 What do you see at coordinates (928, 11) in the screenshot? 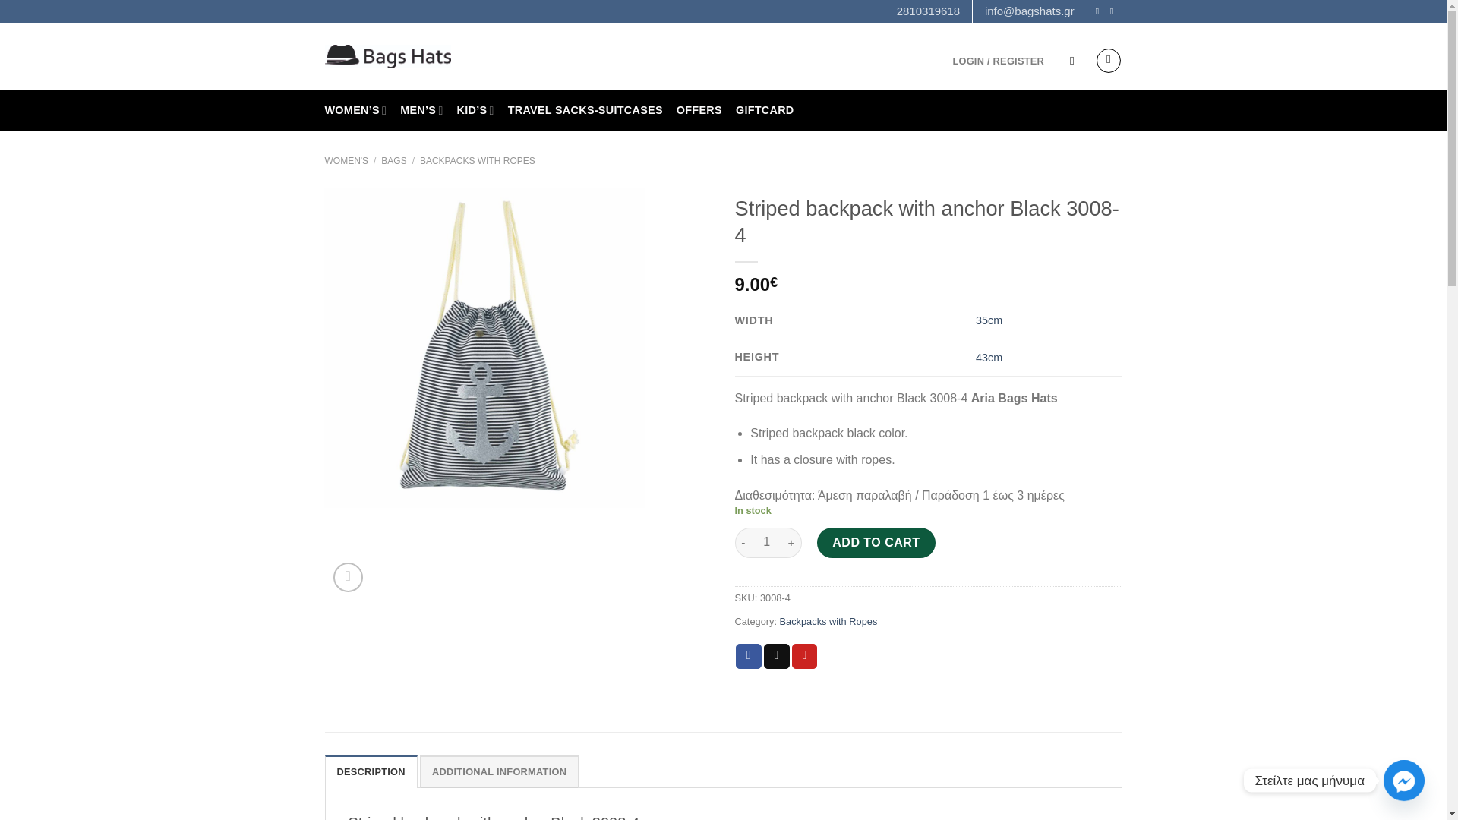
I see `2810319618` at bounding box center [928, 11].